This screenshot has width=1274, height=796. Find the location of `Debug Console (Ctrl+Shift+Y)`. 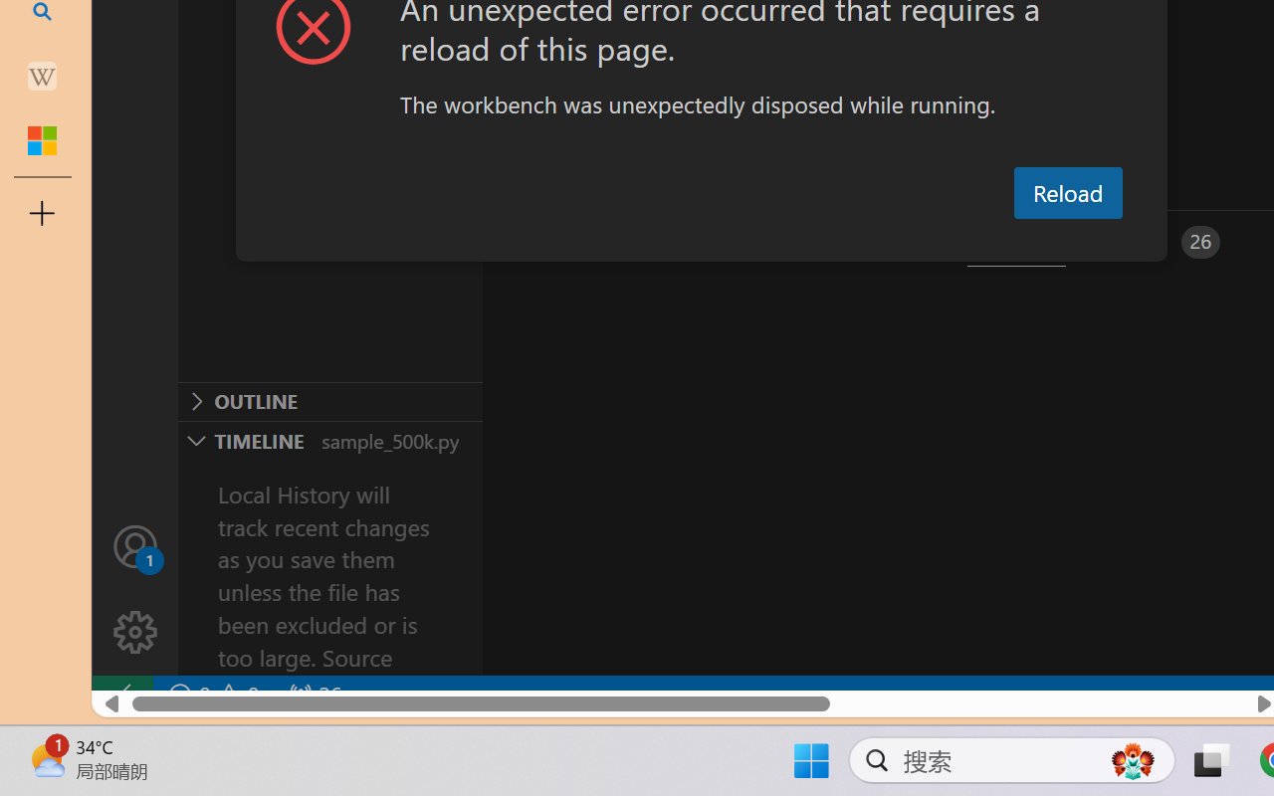

Debug Console (Ctrl+Shift+Y) is located at coordinates (850, 242).